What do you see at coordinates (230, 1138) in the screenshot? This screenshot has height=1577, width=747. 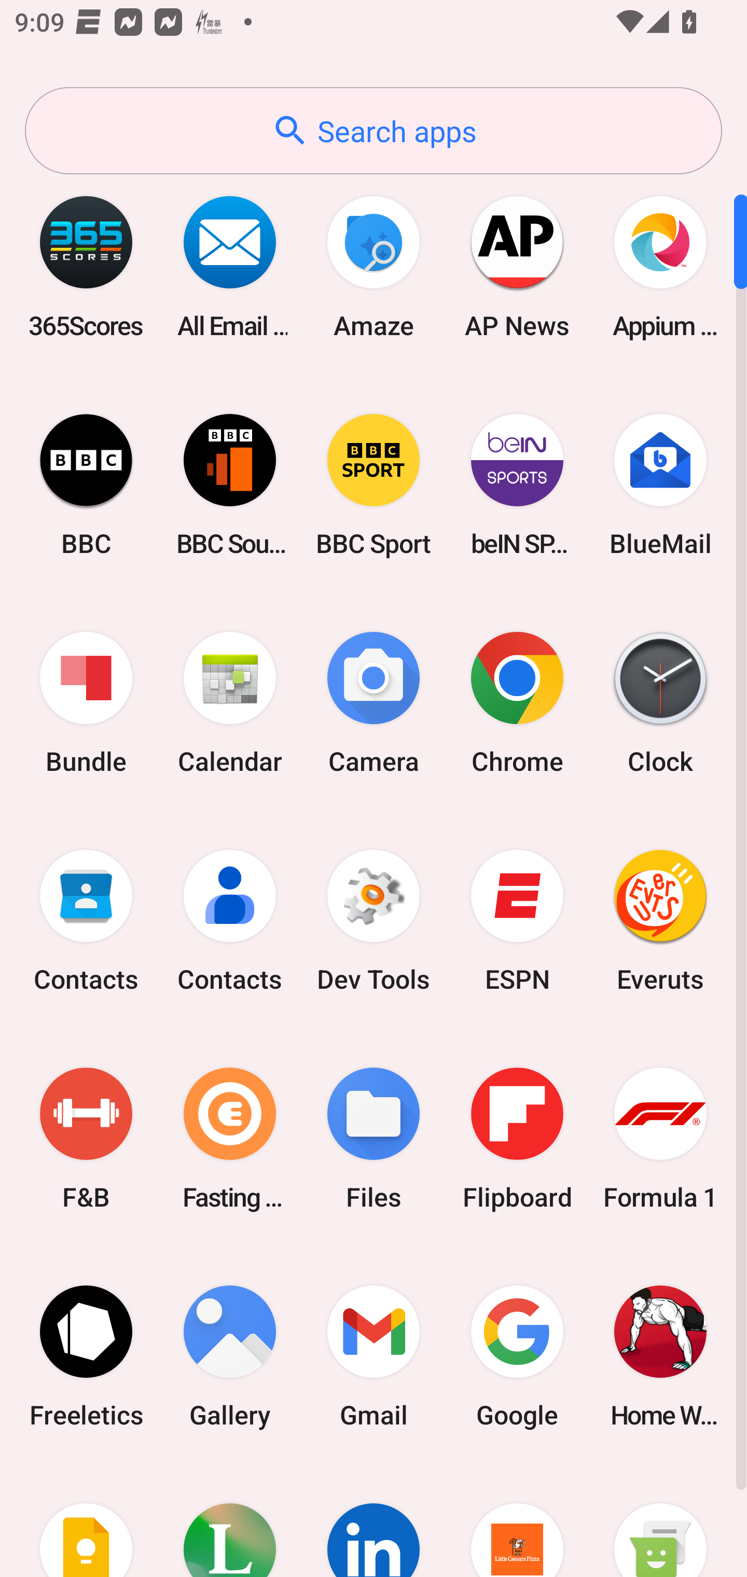 I see `Fasting Coach` at bounding box center [230, 1138].